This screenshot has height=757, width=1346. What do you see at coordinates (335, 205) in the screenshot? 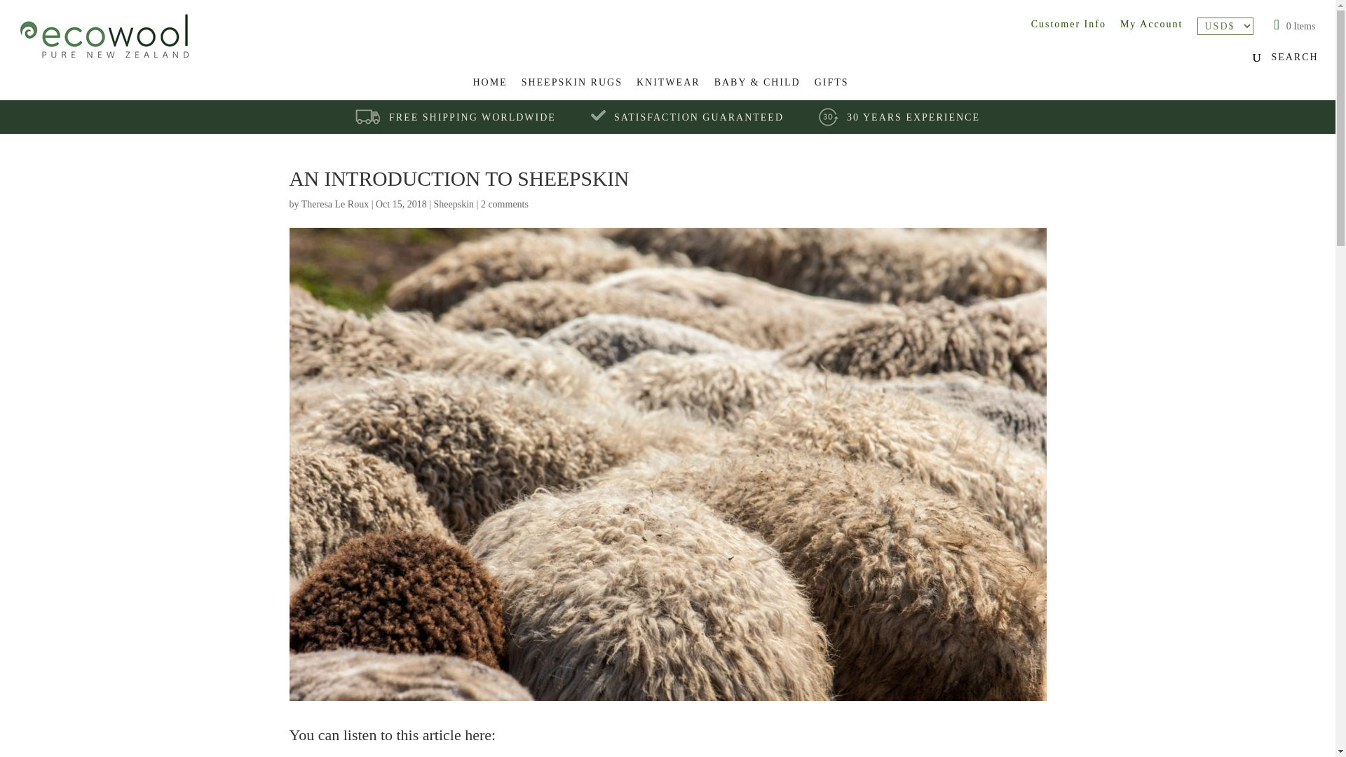
I see `Posts by Theresa Le Roux` at bounding box center [335, 205].